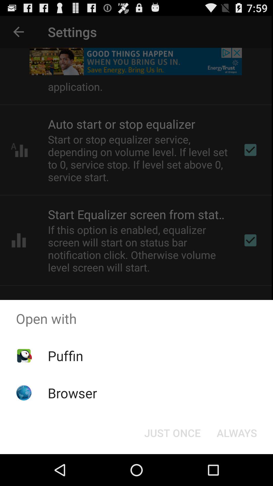  I want to click on swipe to just once button, so click(172, 433).